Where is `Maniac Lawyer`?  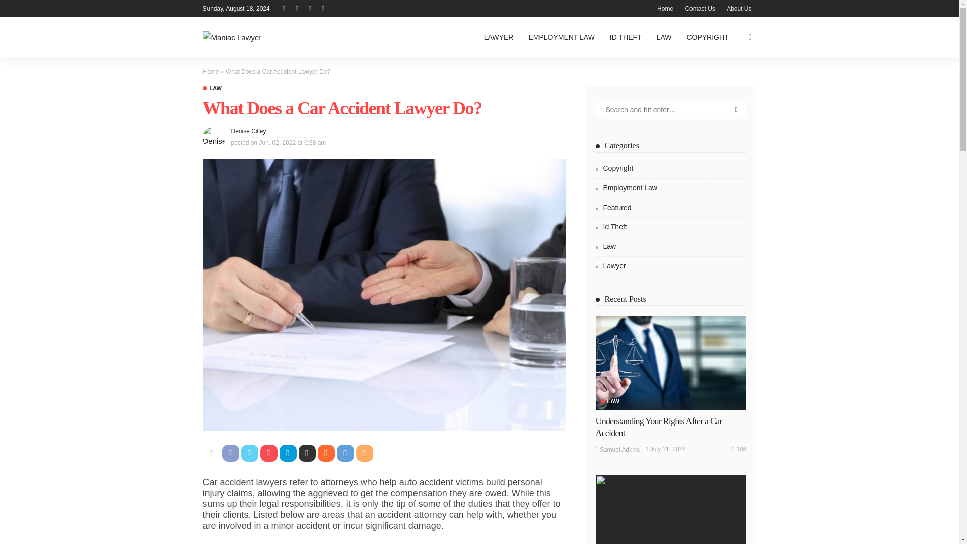
Maniac Lawyer is located at coordinates (232, 37).